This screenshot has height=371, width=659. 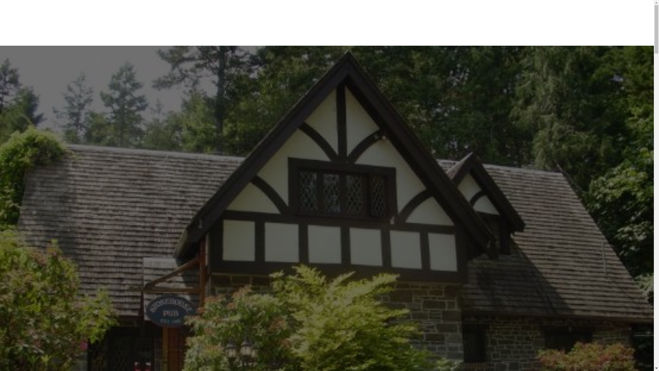 I want to click on Happy Hour, so click(x=374, y=17).